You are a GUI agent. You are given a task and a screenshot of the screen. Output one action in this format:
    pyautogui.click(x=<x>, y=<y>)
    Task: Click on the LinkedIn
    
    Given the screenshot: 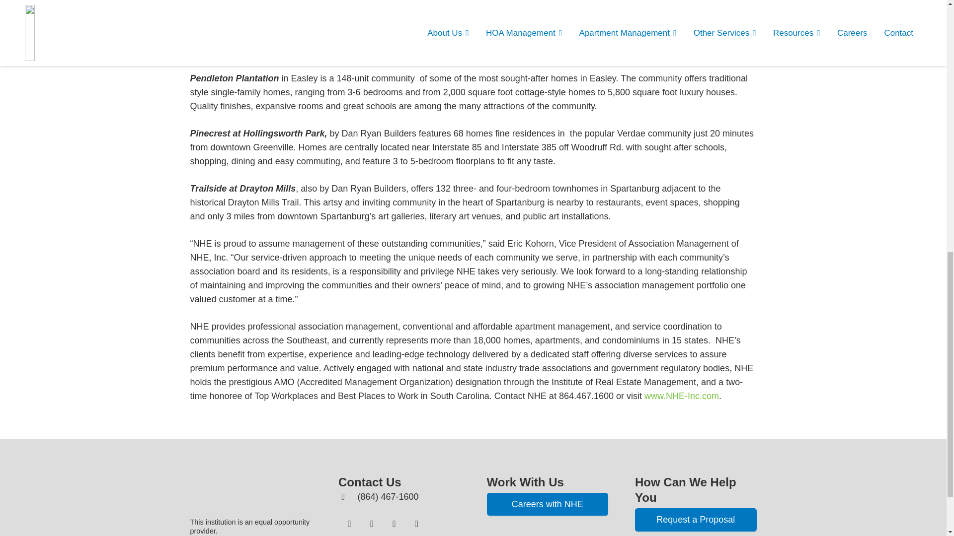 What is the action you would take?
    pyautogui.click(x=372, y=523)
    